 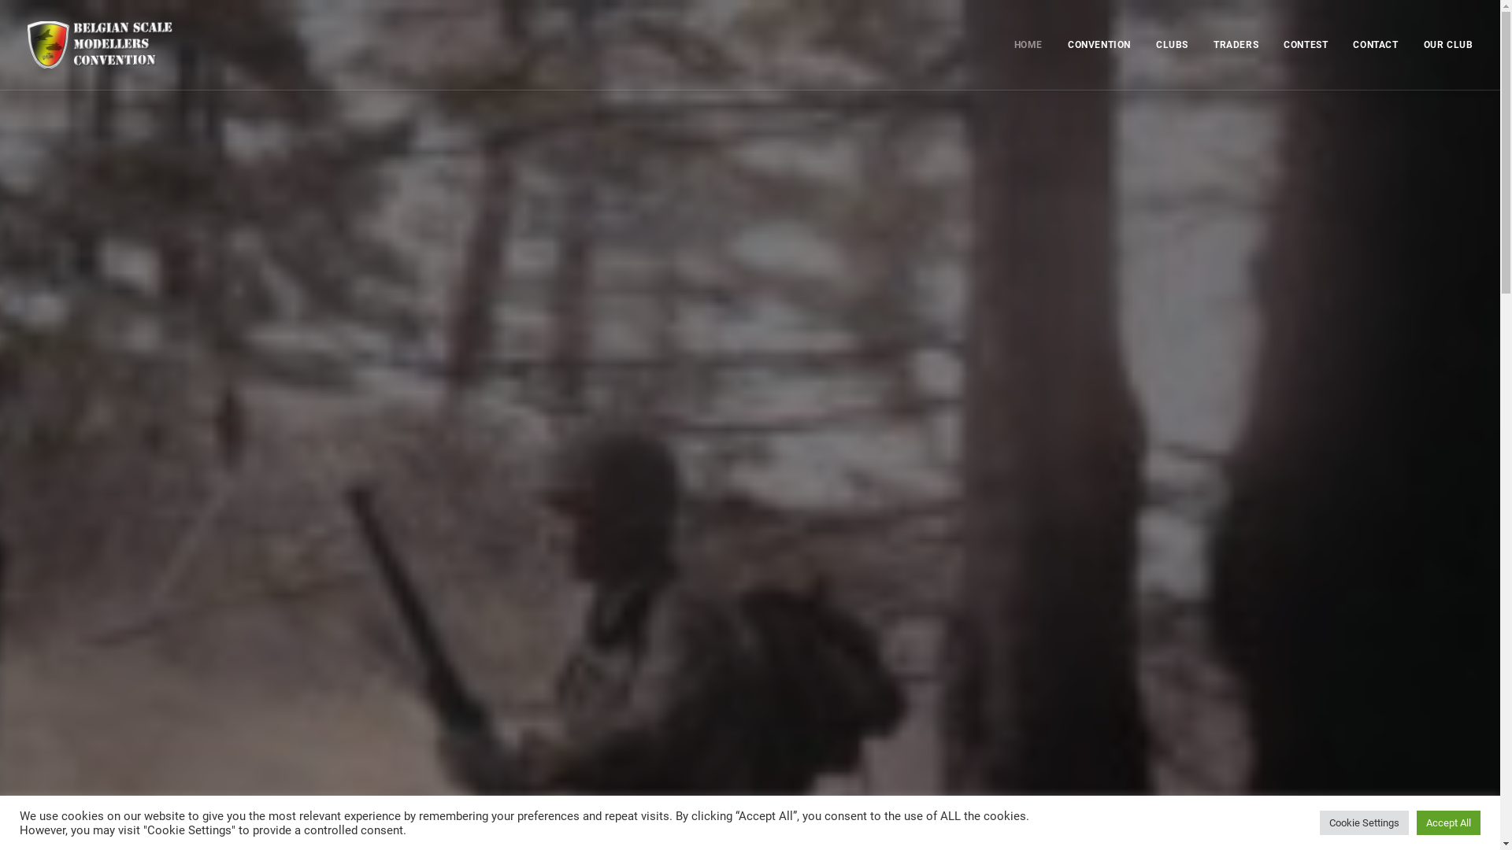 I want to click on CONTEST, so click(x=1306, y=45).